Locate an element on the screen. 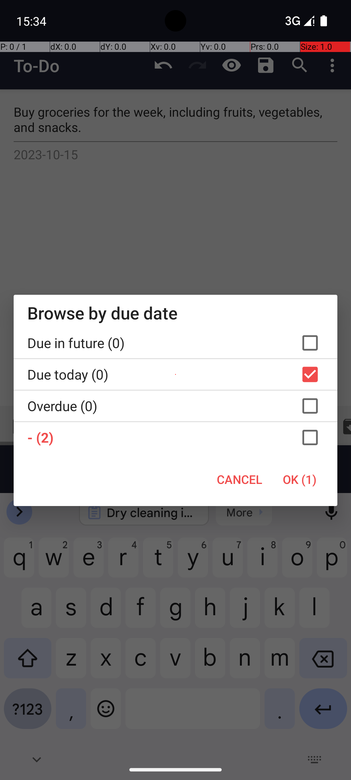  OK (1) is located at coordinates (300, 479).